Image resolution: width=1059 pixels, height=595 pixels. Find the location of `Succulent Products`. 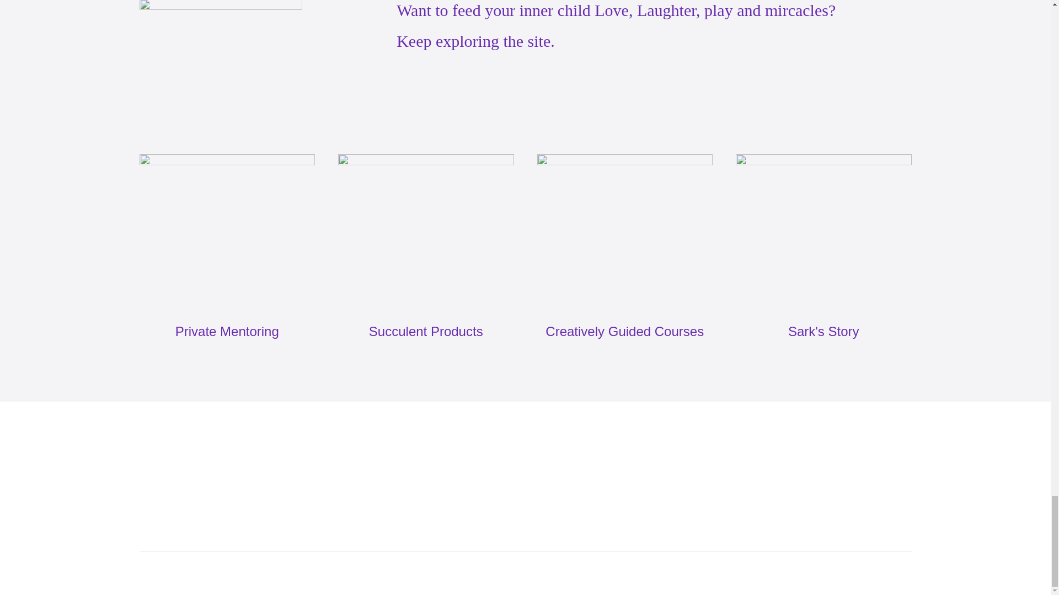

Succulent Products is located at coordinates (426, 231).